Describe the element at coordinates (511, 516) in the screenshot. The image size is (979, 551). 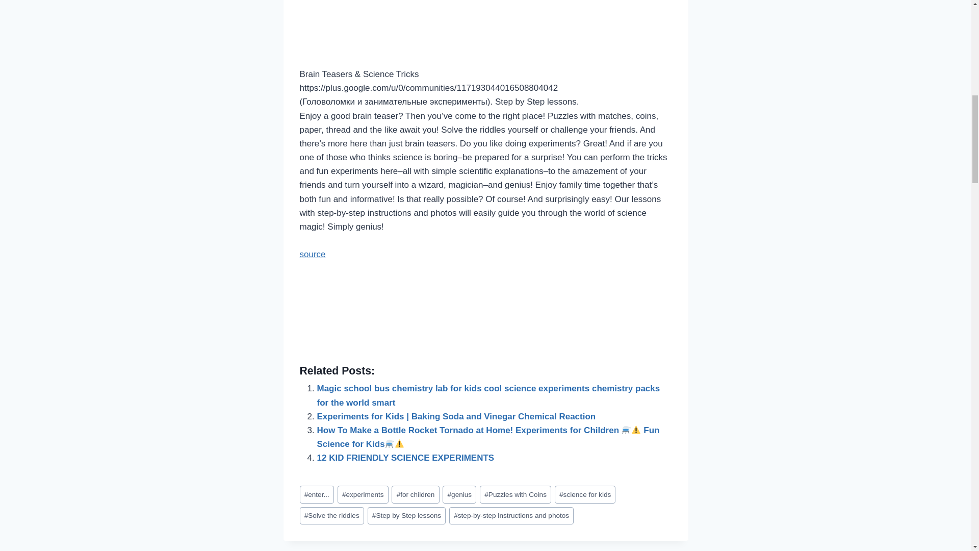
I see `step-by-step instructions and photos` at that location.